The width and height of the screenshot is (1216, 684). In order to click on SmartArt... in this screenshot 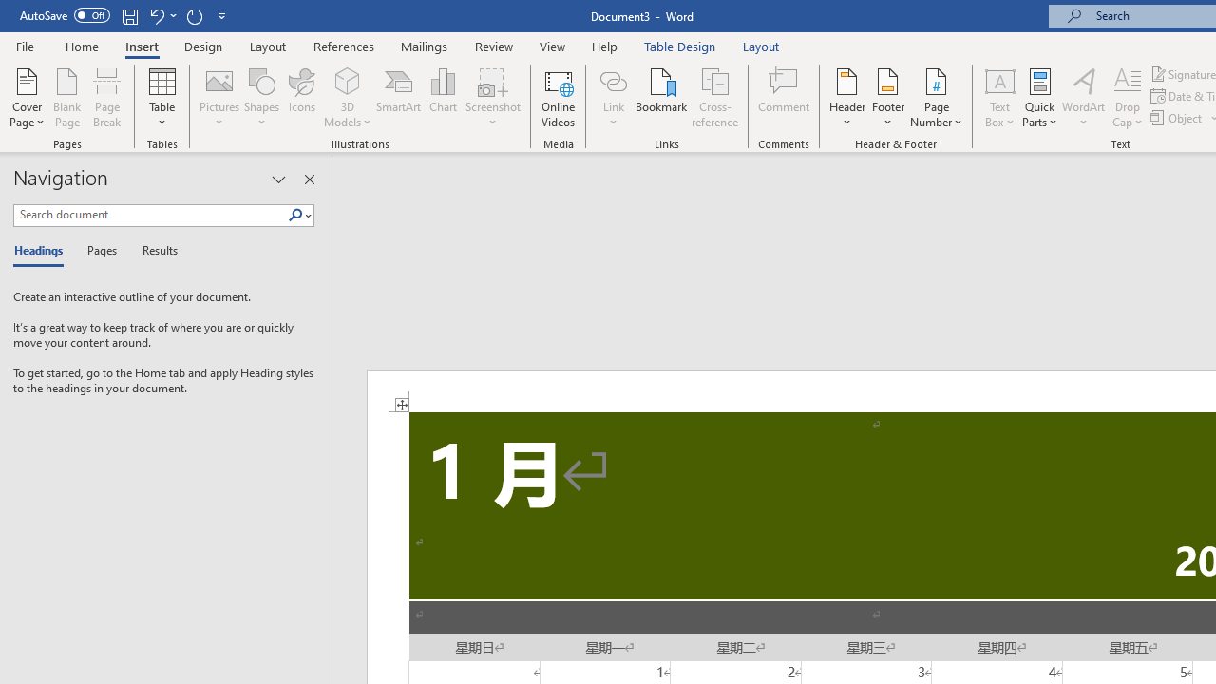, I will do `click(399, 97)`.